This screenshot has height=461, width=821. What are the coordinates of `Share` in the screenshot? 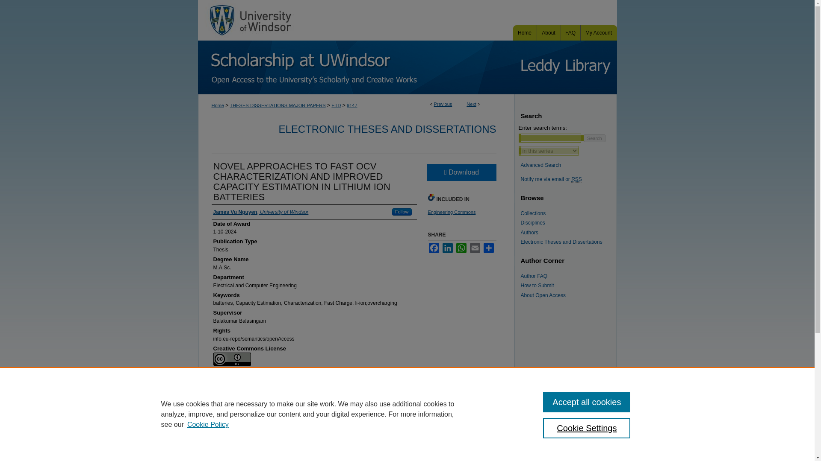 It's located at (488, 248).